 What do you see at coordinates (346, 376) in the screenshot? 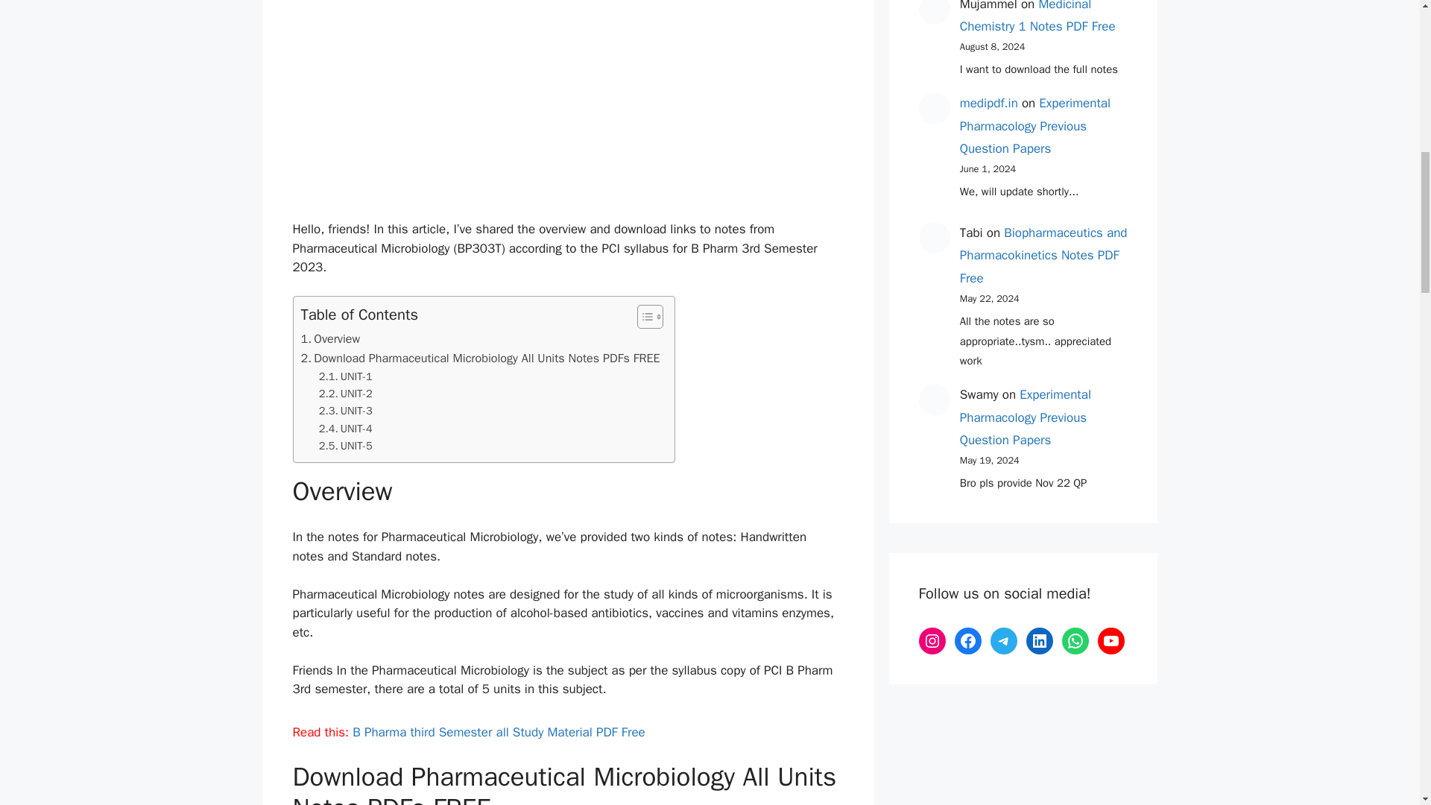
I see `UNIT-1` at bounding box center [346, 376].